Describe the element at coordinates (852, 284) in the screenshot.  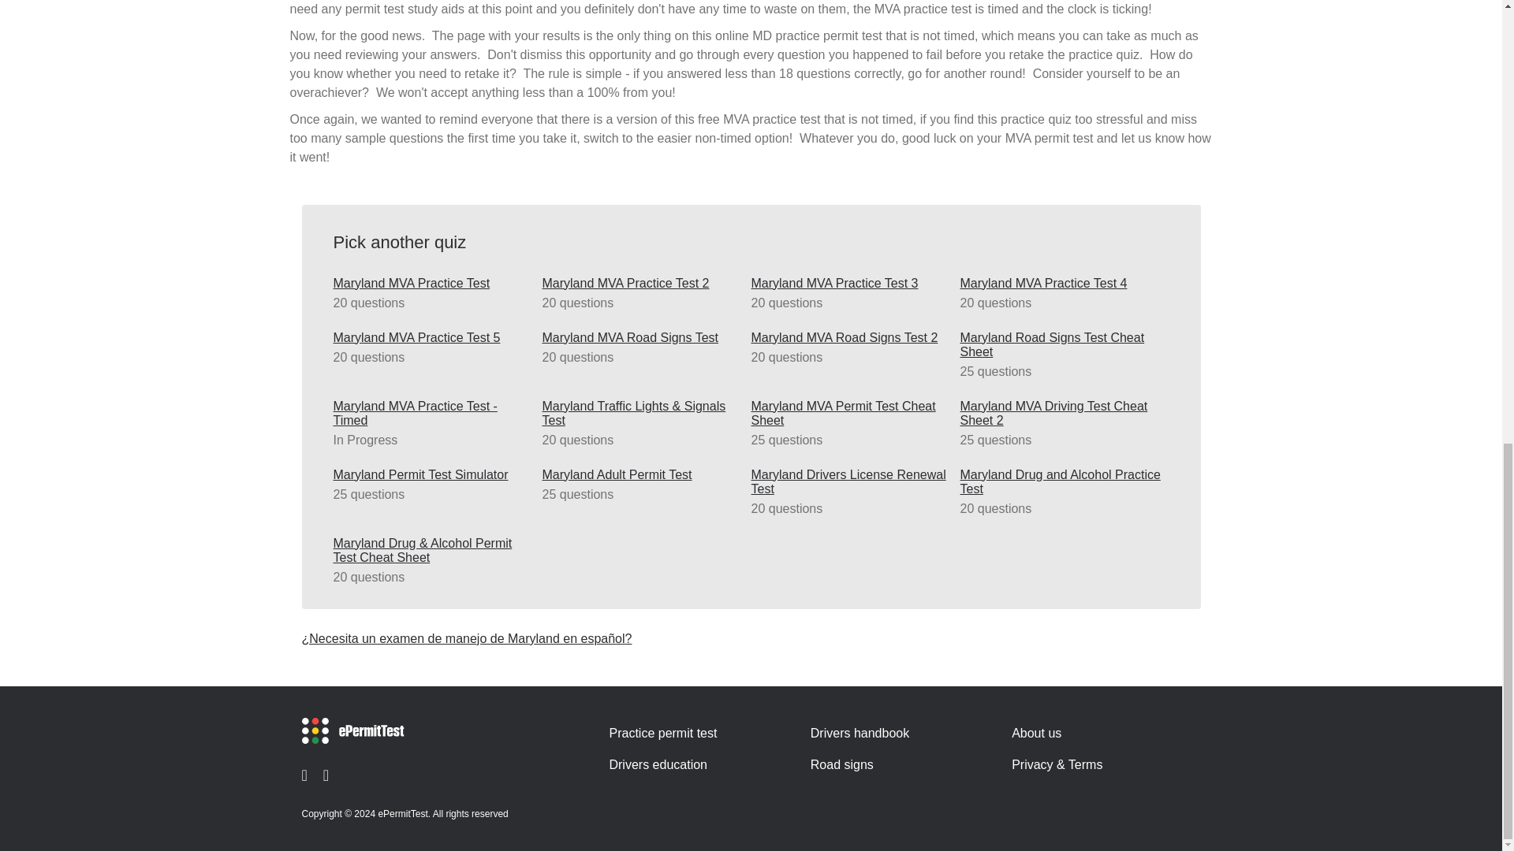
I see `Maryland MVA Practice Test 3` at that location.